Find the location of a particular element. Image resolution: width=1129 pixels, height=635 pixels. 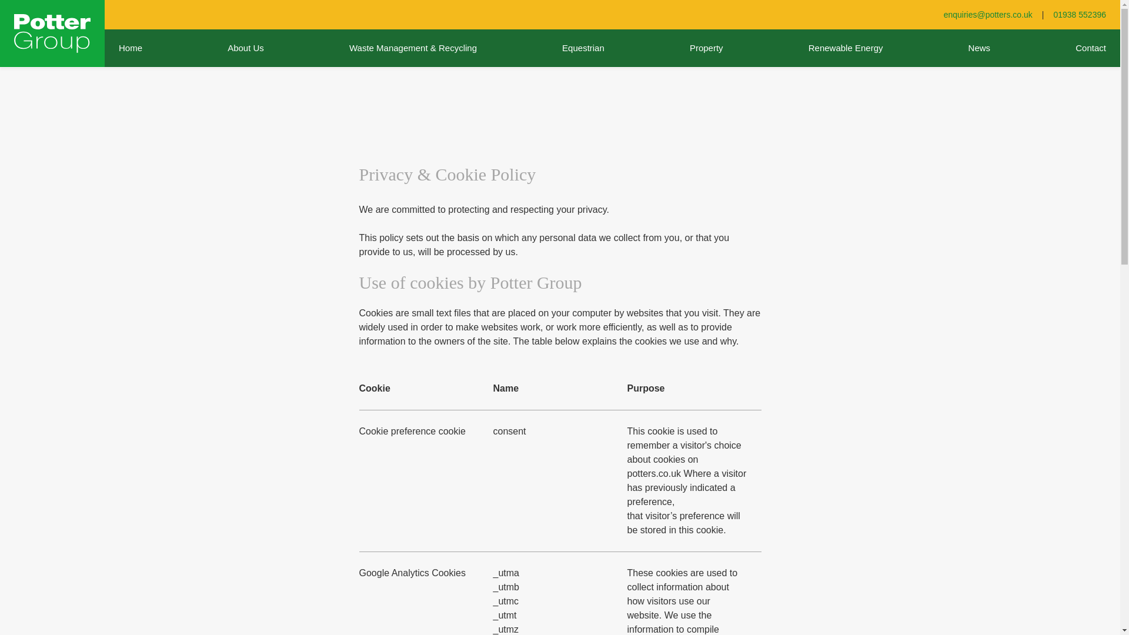

01938 552396 is located at coordinates (1080, 15).